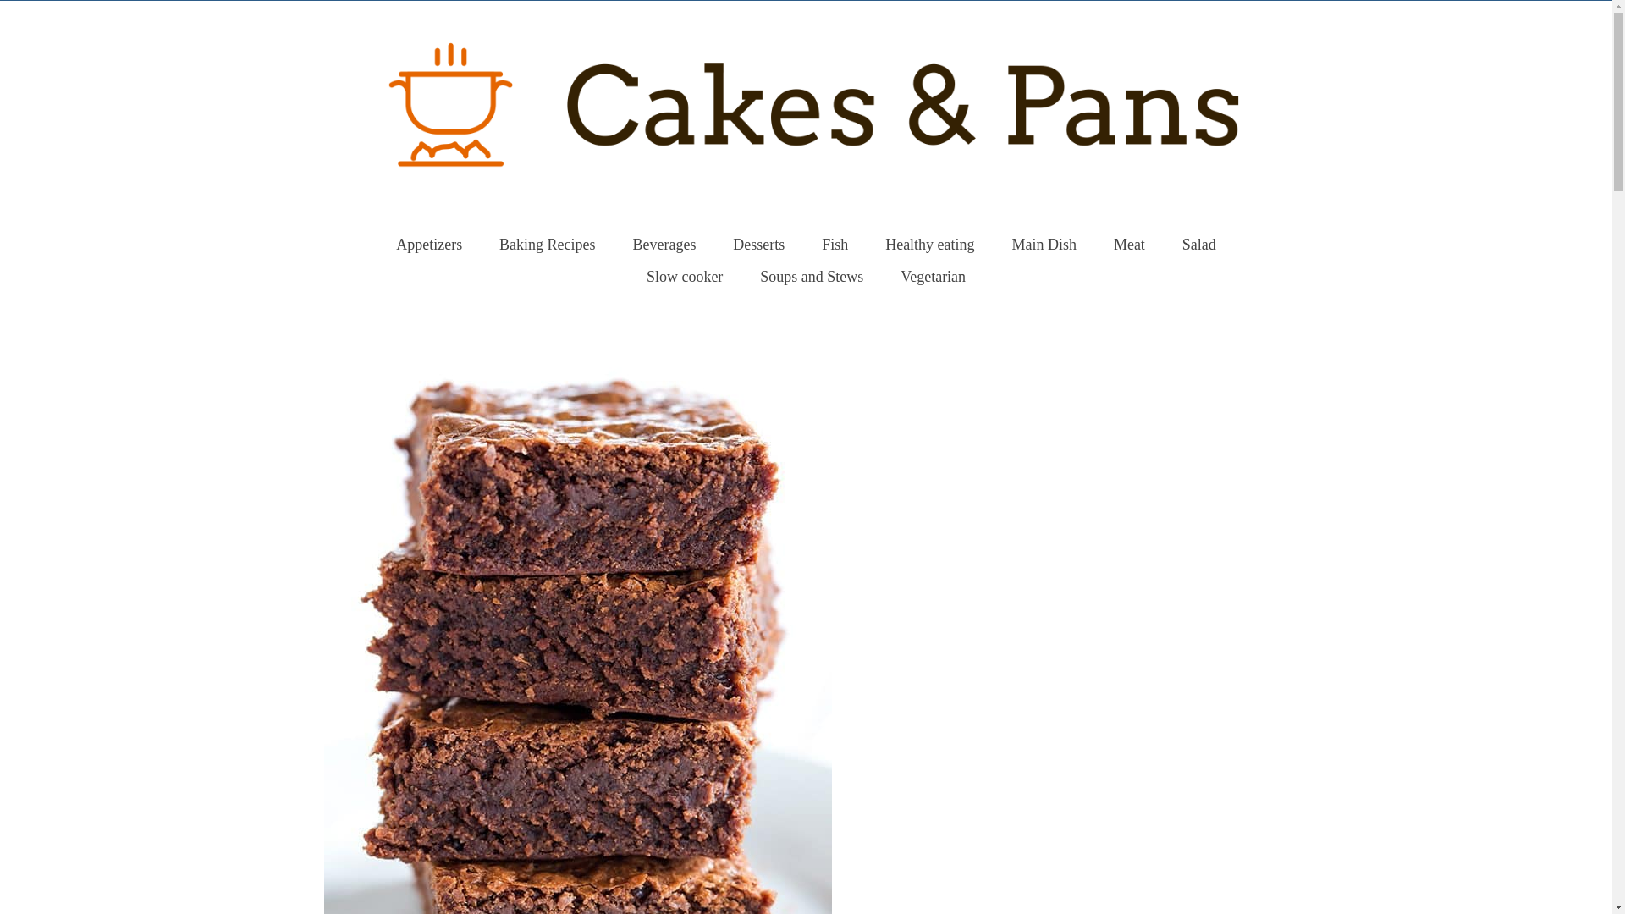  What do you see at coordinates (1129, 244) in the screenshot?
I see `Meat` at bounding box center [1129, 244].